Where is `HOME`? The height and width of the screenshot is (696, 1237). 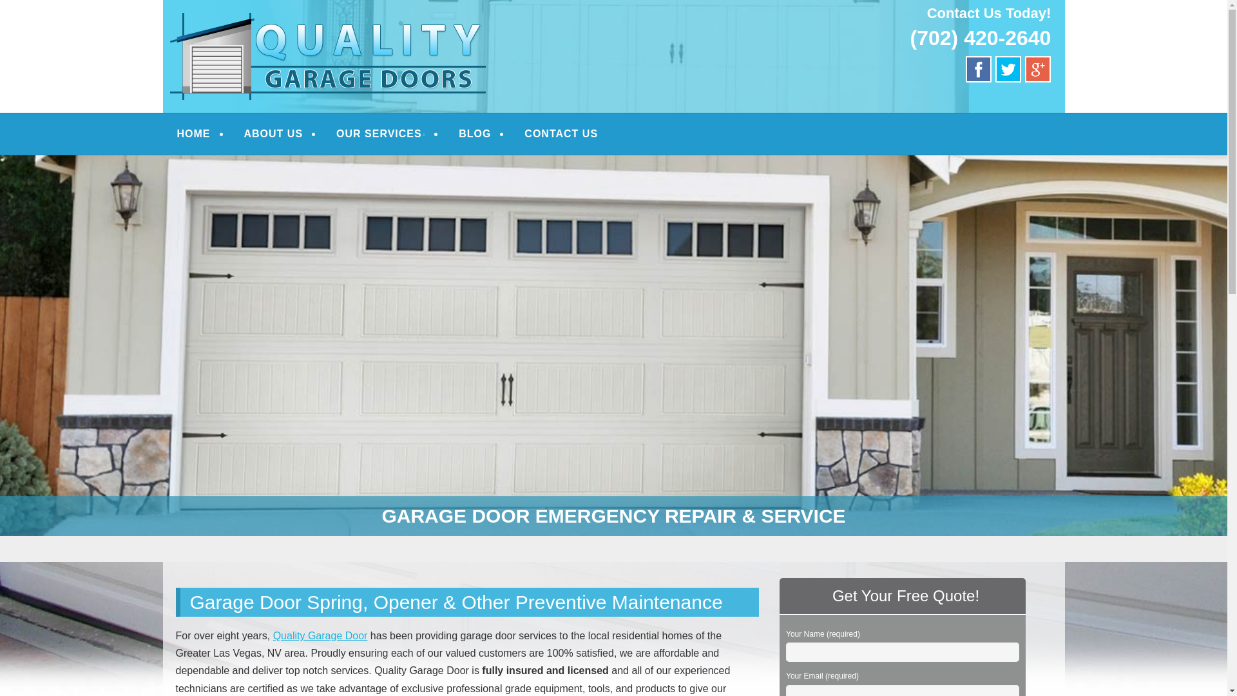
HOME is located at coordinates (193, 134).